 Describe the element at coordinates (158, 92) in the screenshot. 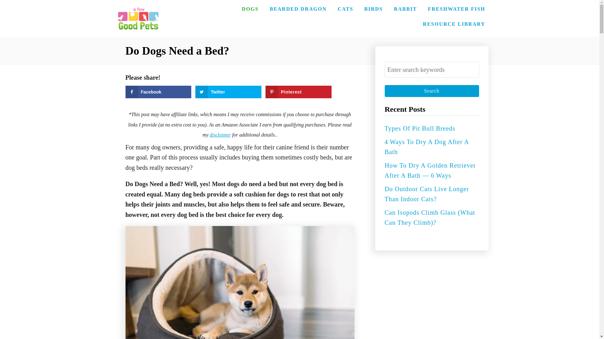

I see `Facebook` at that location.